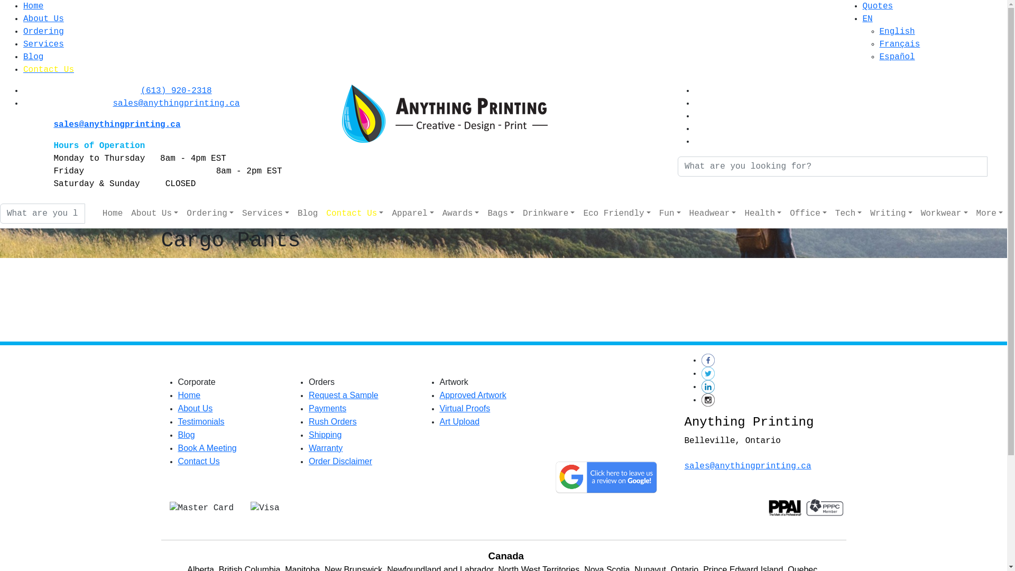 The image size is (1015, 571). What do you see at coordinates (265, 214) in the screenshot?
I see `Services` at bounding box center [265, 214].